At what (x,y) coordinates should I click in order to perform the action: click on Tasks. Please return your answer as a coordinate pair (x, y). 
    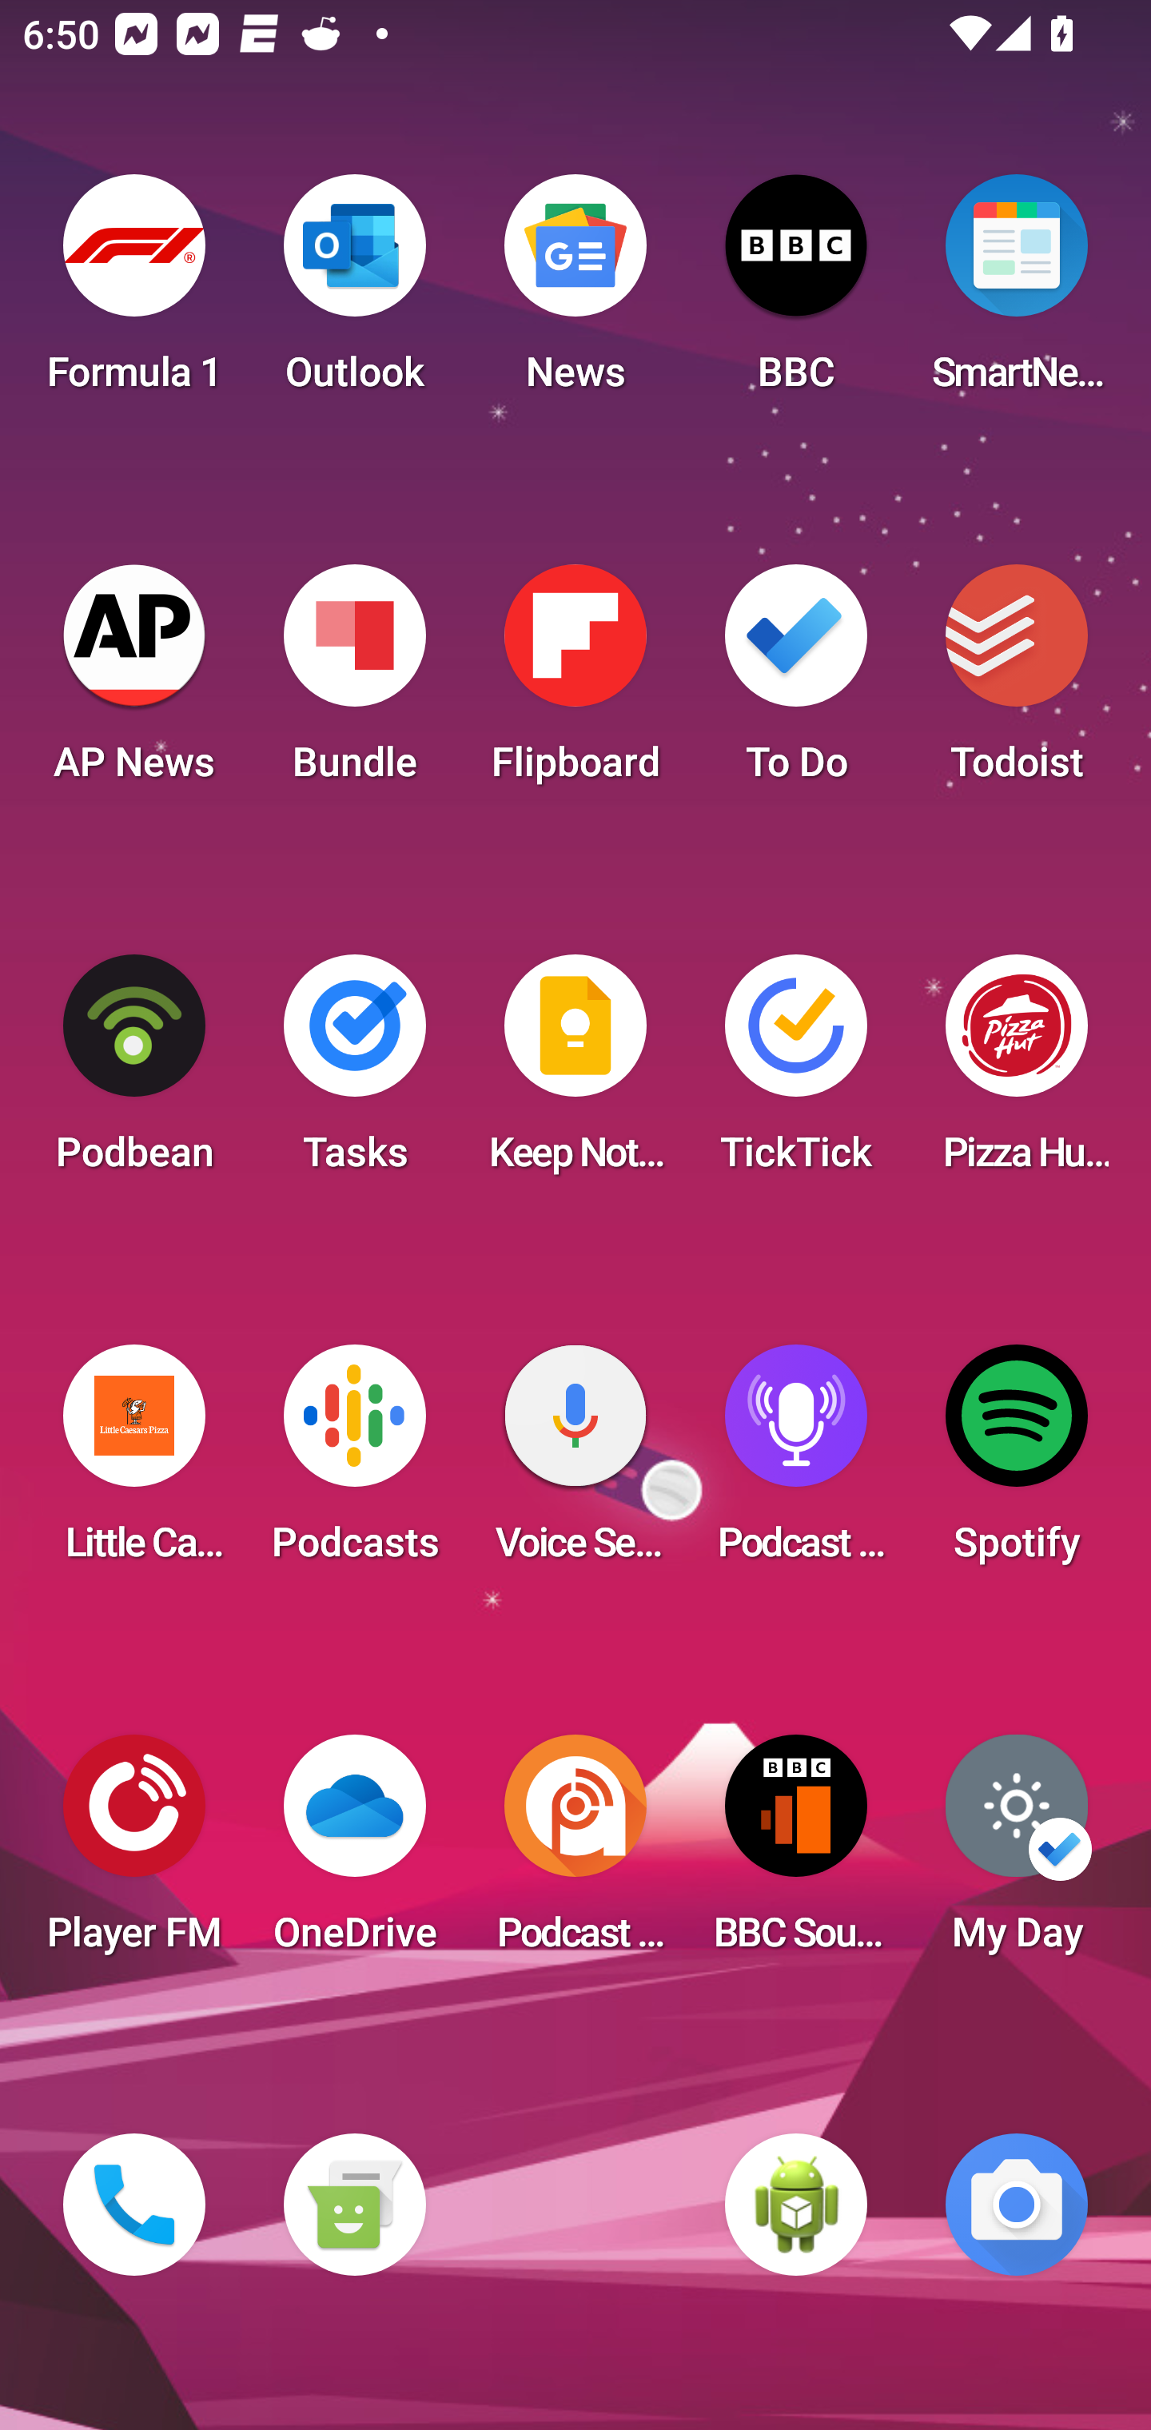
    Looking at the image, I should click on (354, 1073).